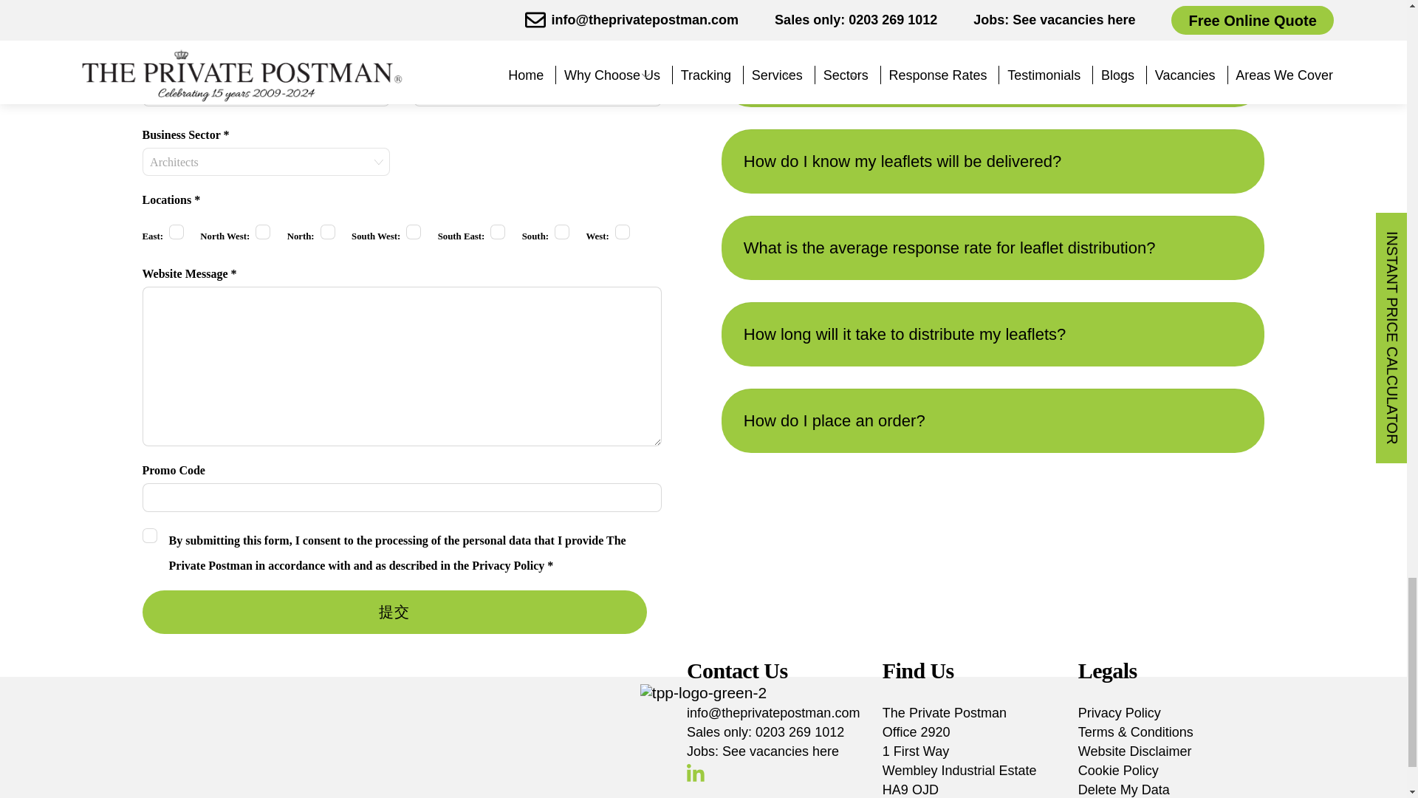 The height and width of the screenshot is (798, 1418). What do you see at coordinates (622, 232) in the screenshot?
I see `1` at bounding box center [622, 232].